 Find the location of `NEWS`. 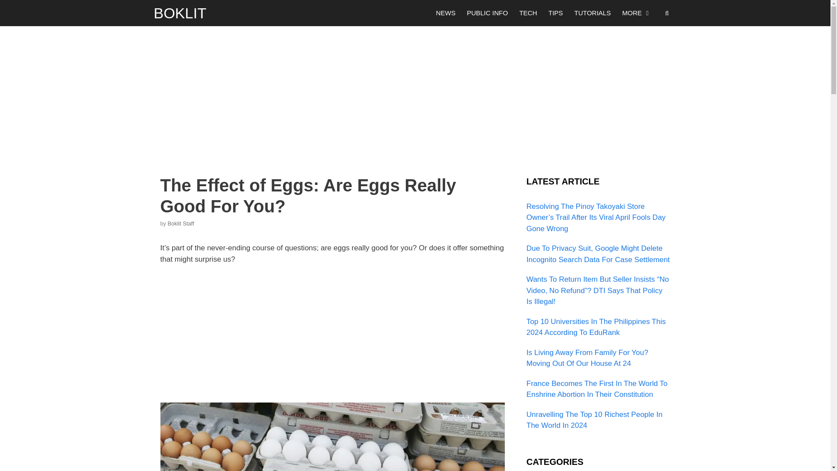

NEWS is located at coordinates (446, 13).